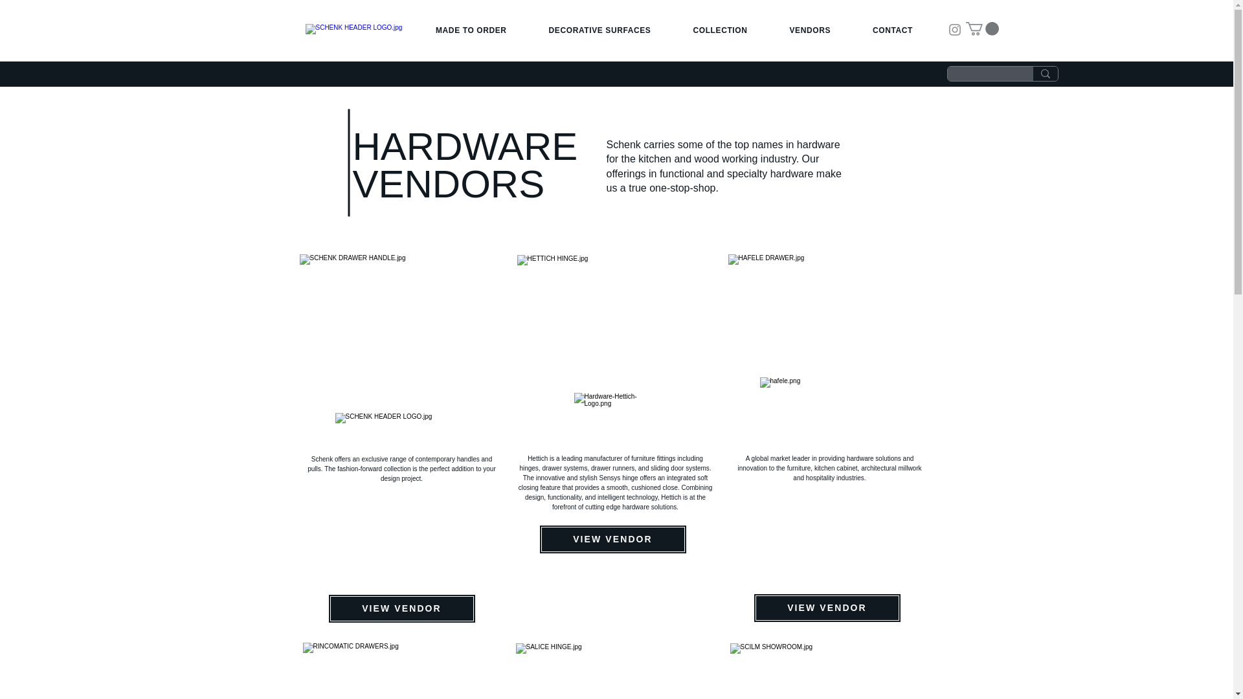 Image resolution: width=1243 pixels, height=699 pixels. What do you see at coordinates (401, 608) in the screenshot?
I see `VIEW VENDOR` at bounding box center [401, 608].